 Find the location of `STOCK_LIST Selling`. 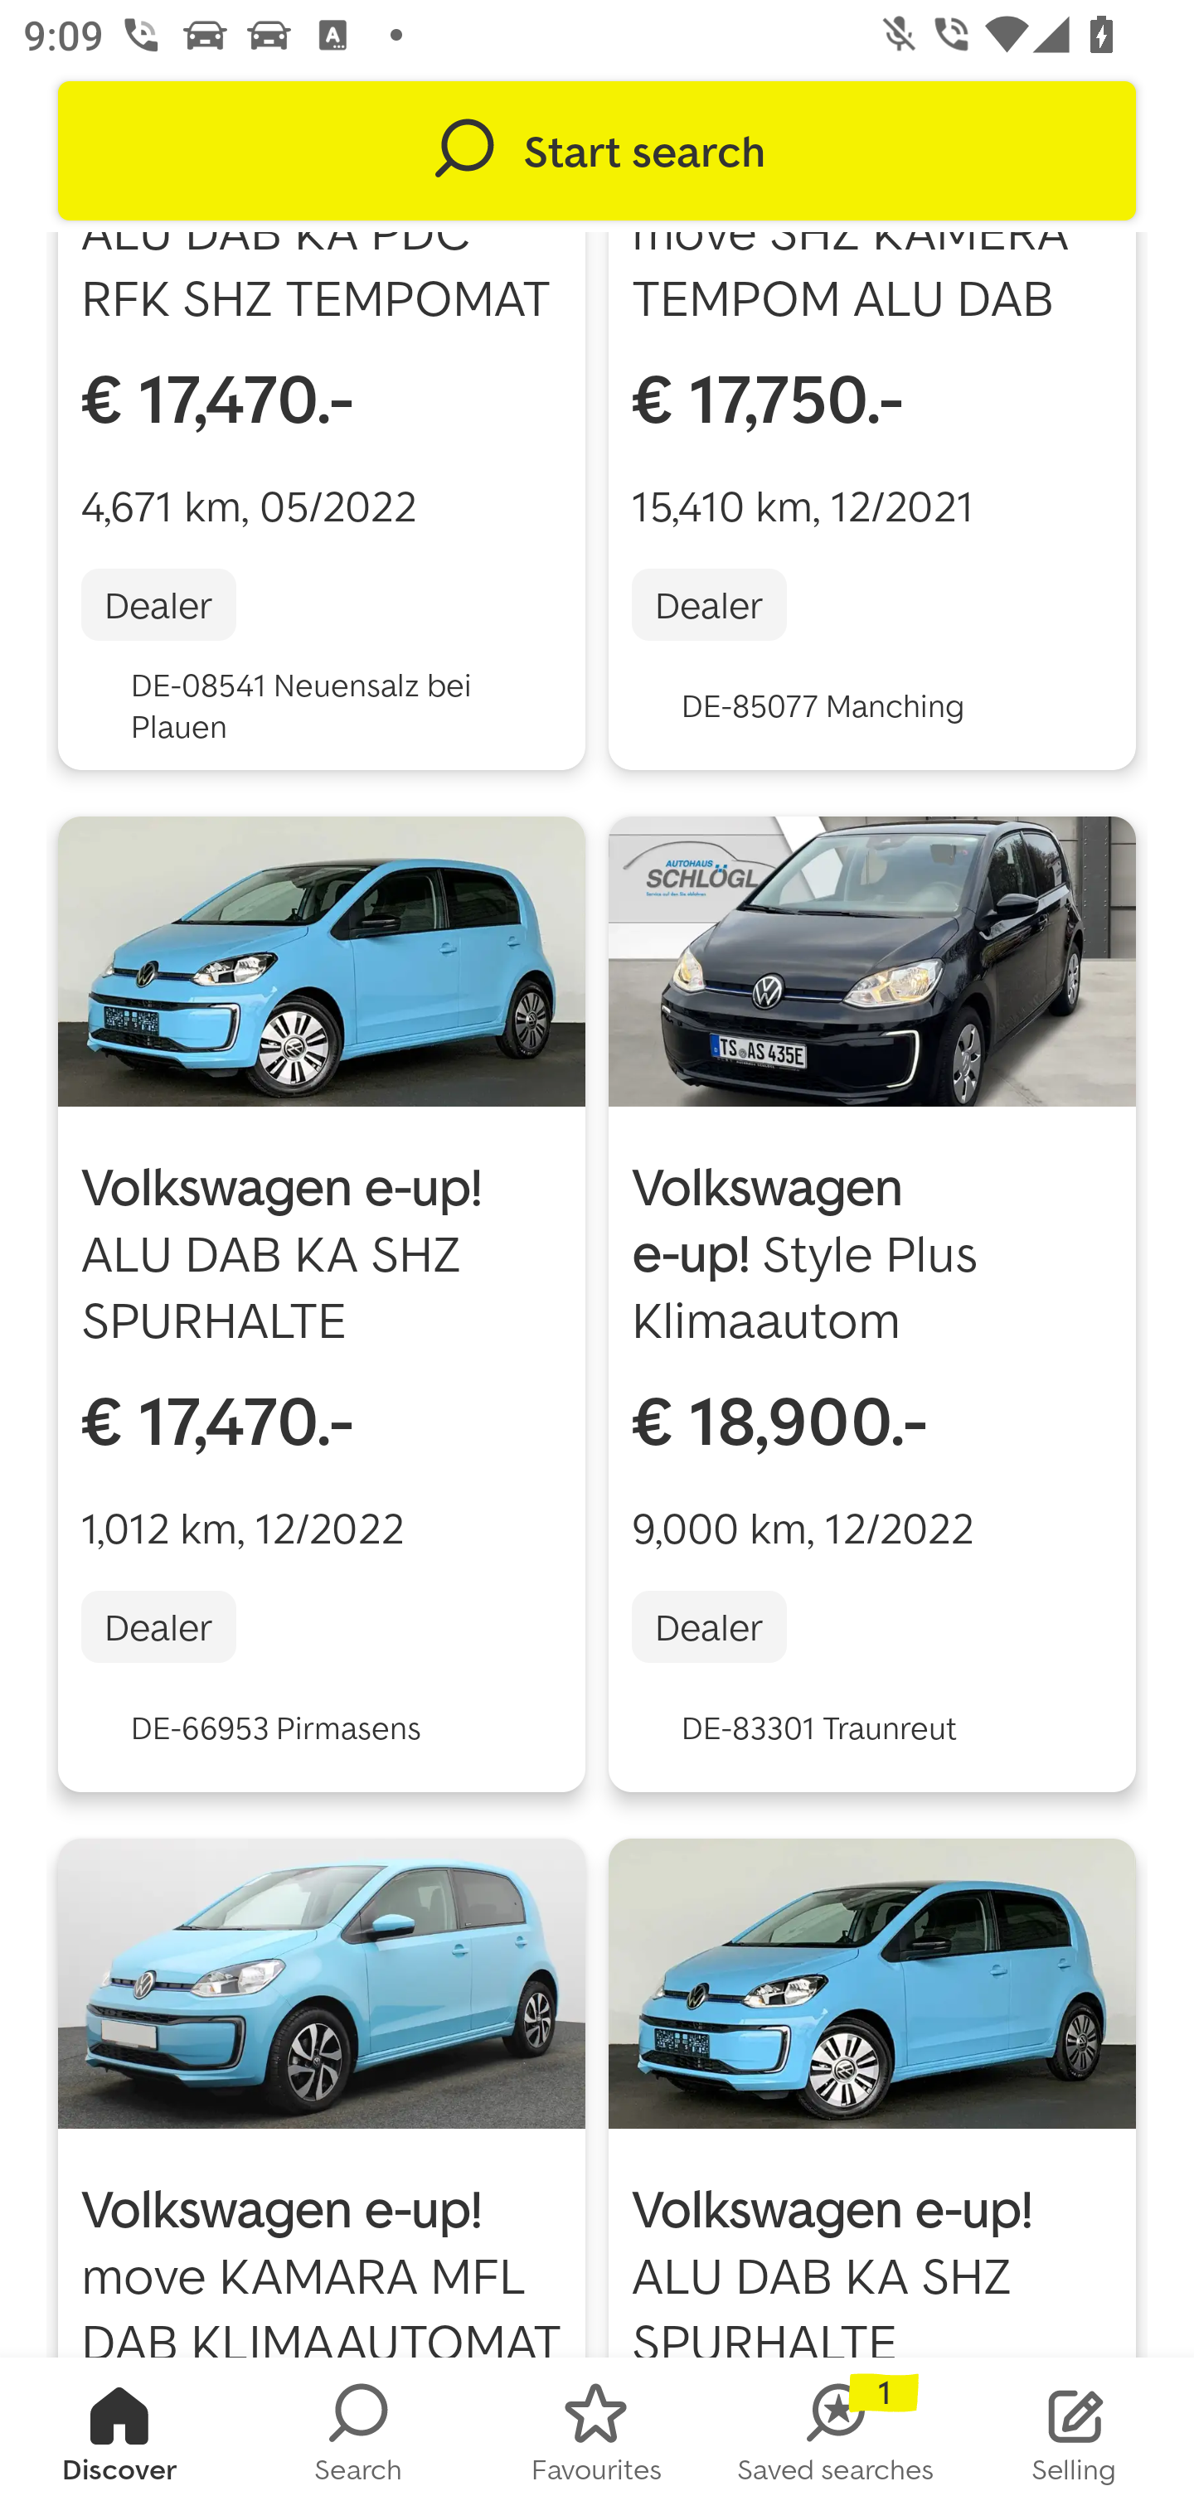

STOCK_LIST Selling is located at coordinates (1075, 2439).